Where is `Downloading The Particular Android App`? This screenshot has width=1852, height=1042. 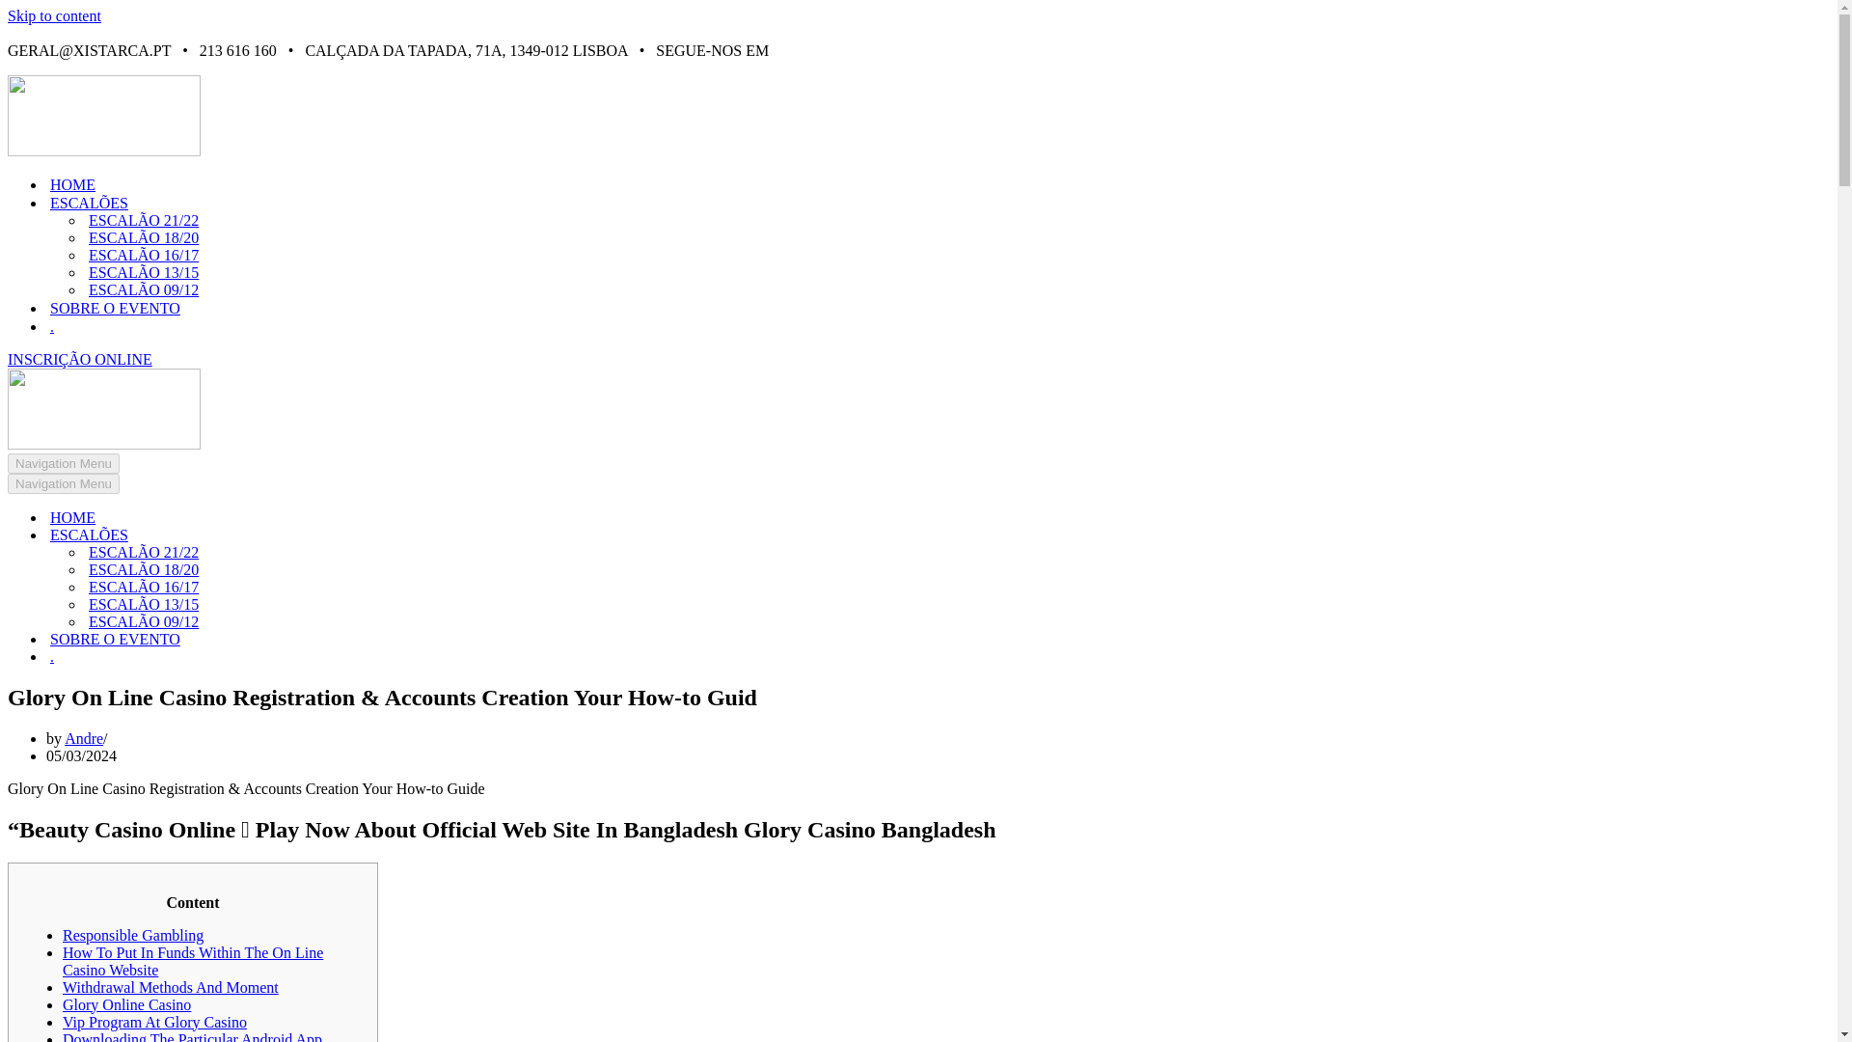 Downloading The Particular Android App is located at coordinates (193, 1036).